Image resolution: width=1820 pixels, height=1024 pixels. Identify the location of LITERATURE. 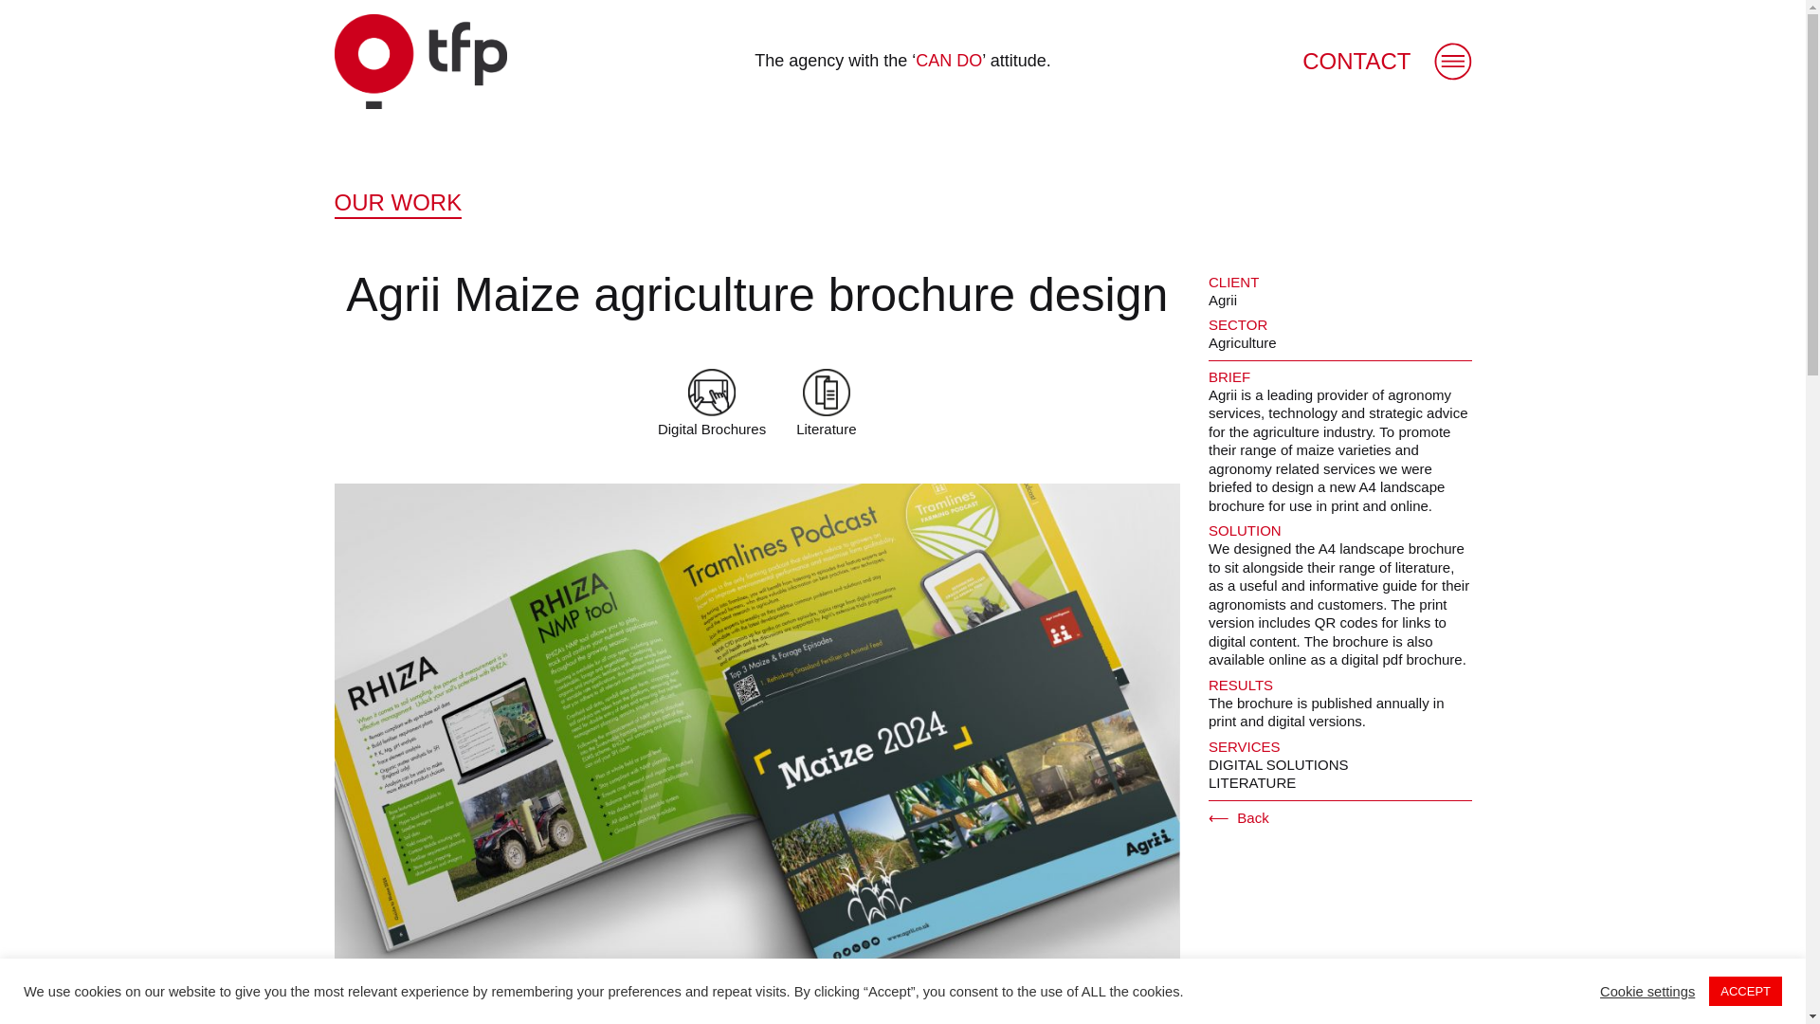
(1251, 781).